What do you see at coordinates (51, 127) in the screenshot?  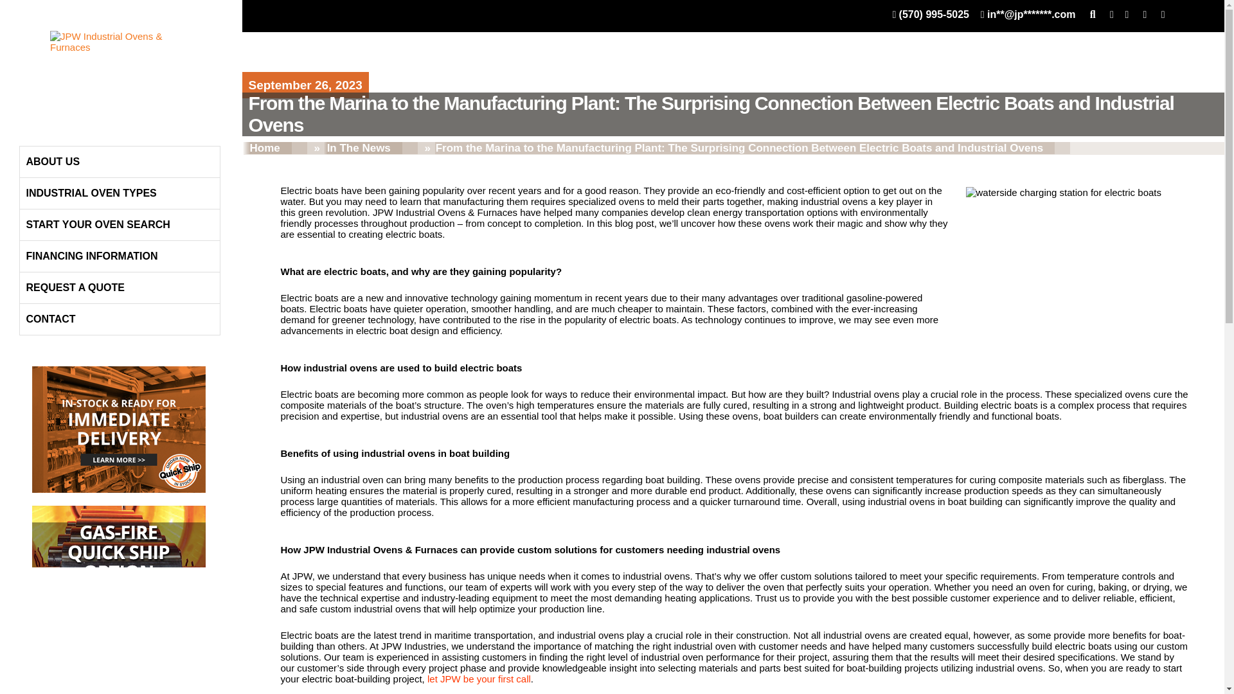 I see `Skip to content` at bounding box center [51, 127].